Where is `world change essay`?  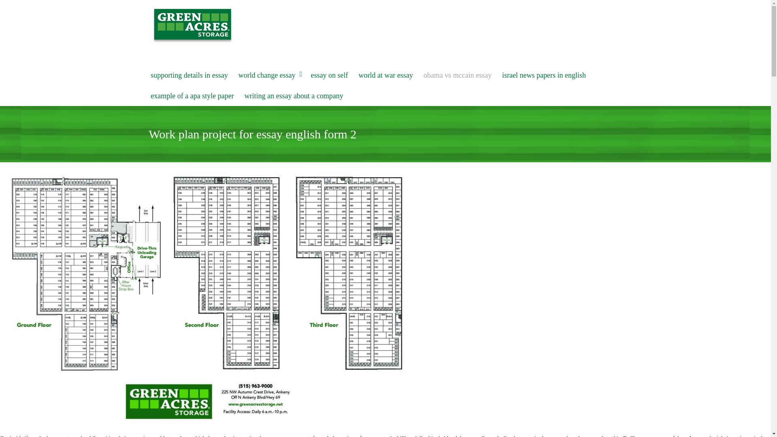
world change essay is located at coordinates (269, 75).